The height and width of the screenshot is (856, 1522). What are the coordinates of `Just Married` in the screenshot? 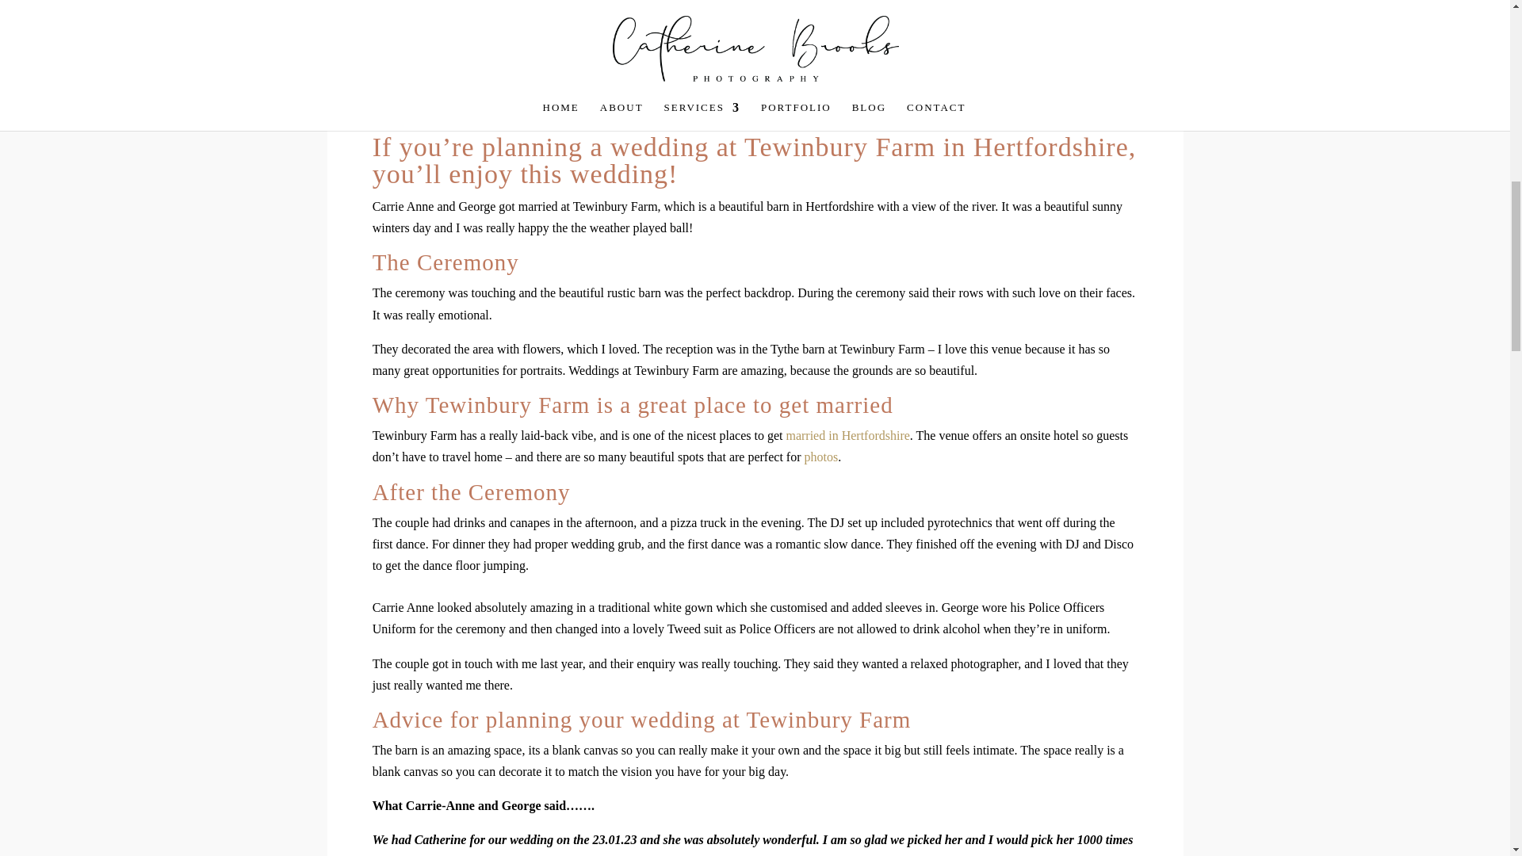 It's located at (755, 13).